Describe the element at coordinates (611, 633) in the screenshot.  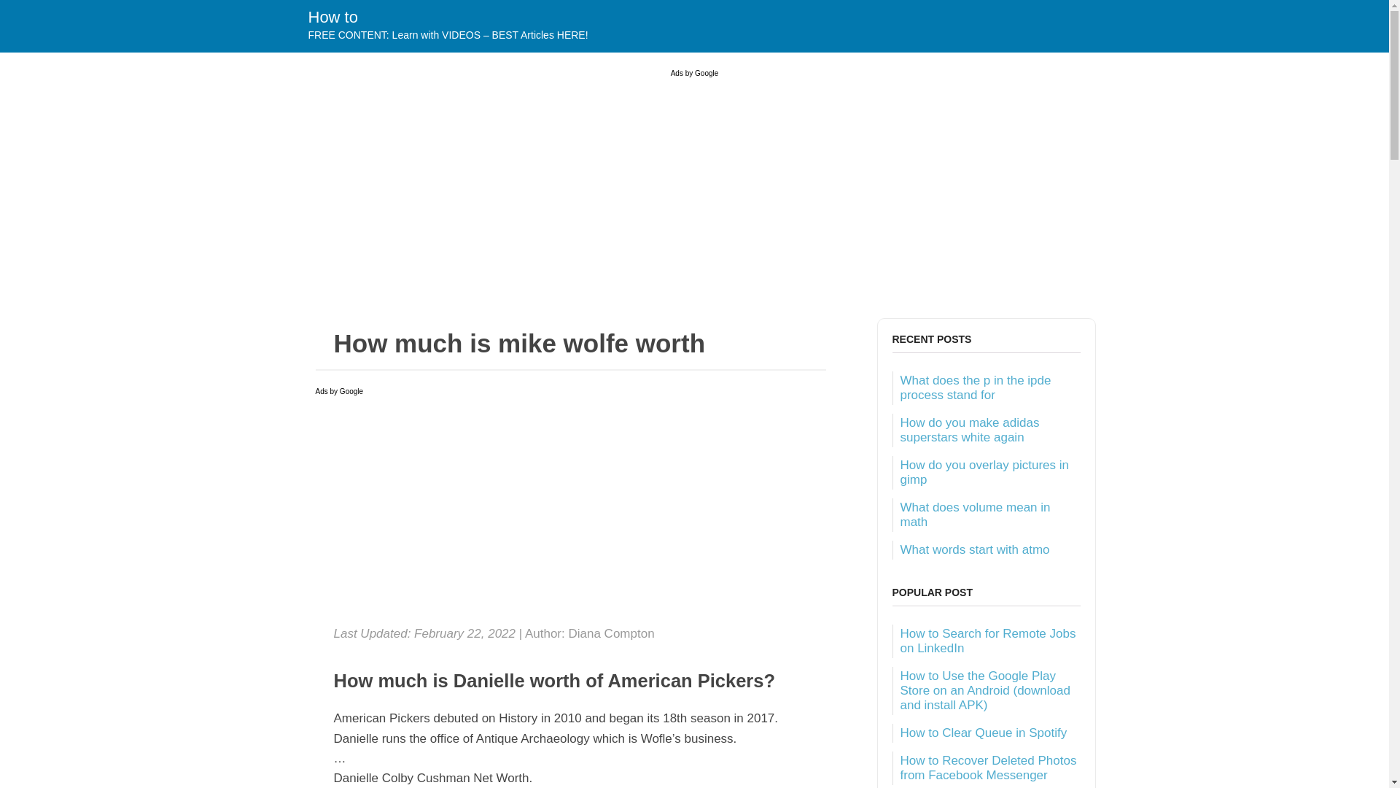
I see `Diana Compton` at that location.